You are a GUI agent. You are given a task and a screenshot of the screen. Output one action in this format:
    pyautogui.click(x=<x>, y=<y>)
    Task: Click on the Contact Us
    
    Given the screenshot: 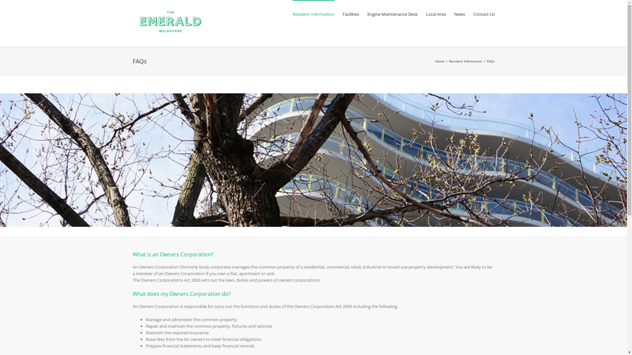 What is the action you would take?
    pyautogui.click(x=484, y=14)
    